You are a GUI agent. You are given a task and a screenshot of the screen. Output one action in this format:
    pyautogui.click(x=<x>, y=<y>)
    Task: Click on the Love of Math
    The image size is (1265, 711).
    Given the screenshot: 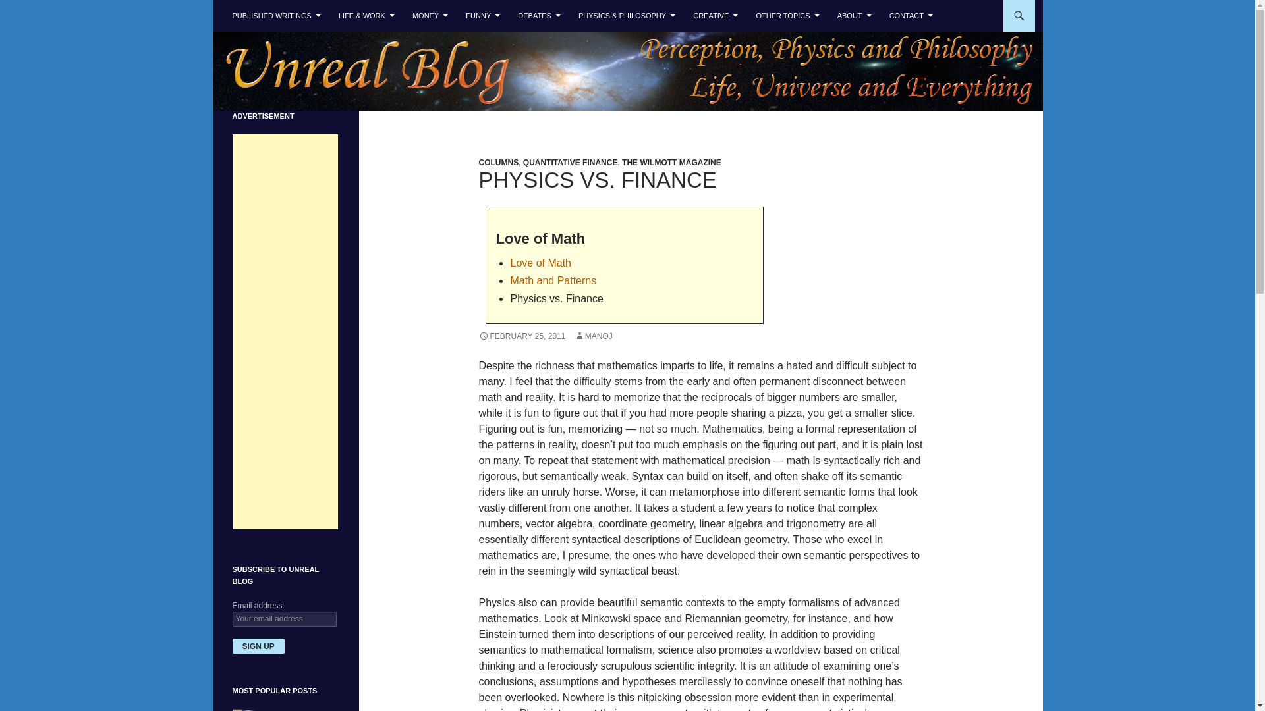 What is the action you would take?
    pyautogui.click(x=540, y=263)
    